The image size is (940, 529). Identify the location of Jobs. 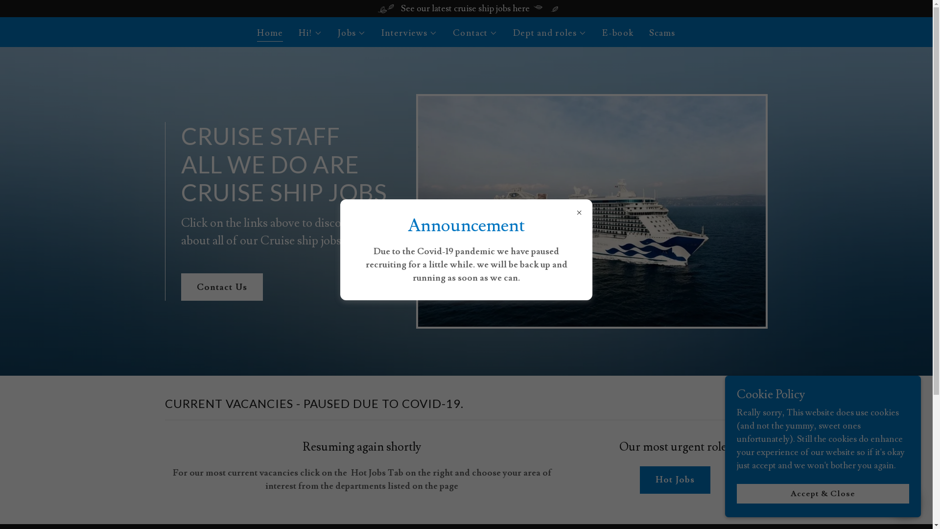
(352, 33).